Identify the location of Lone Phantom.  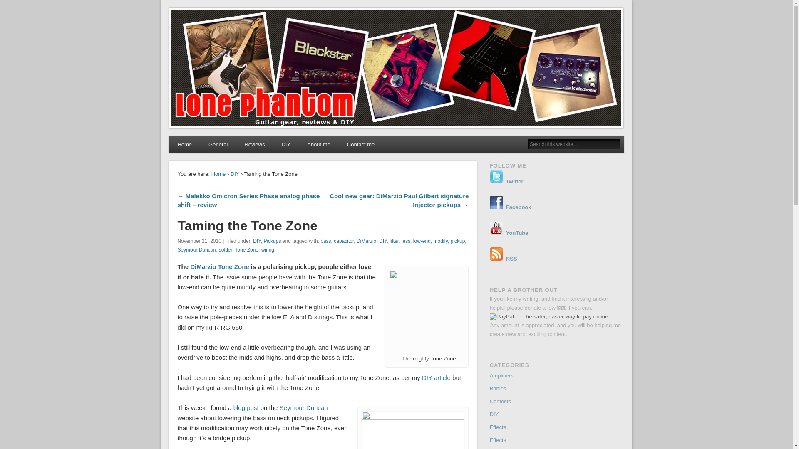
(209, 20).